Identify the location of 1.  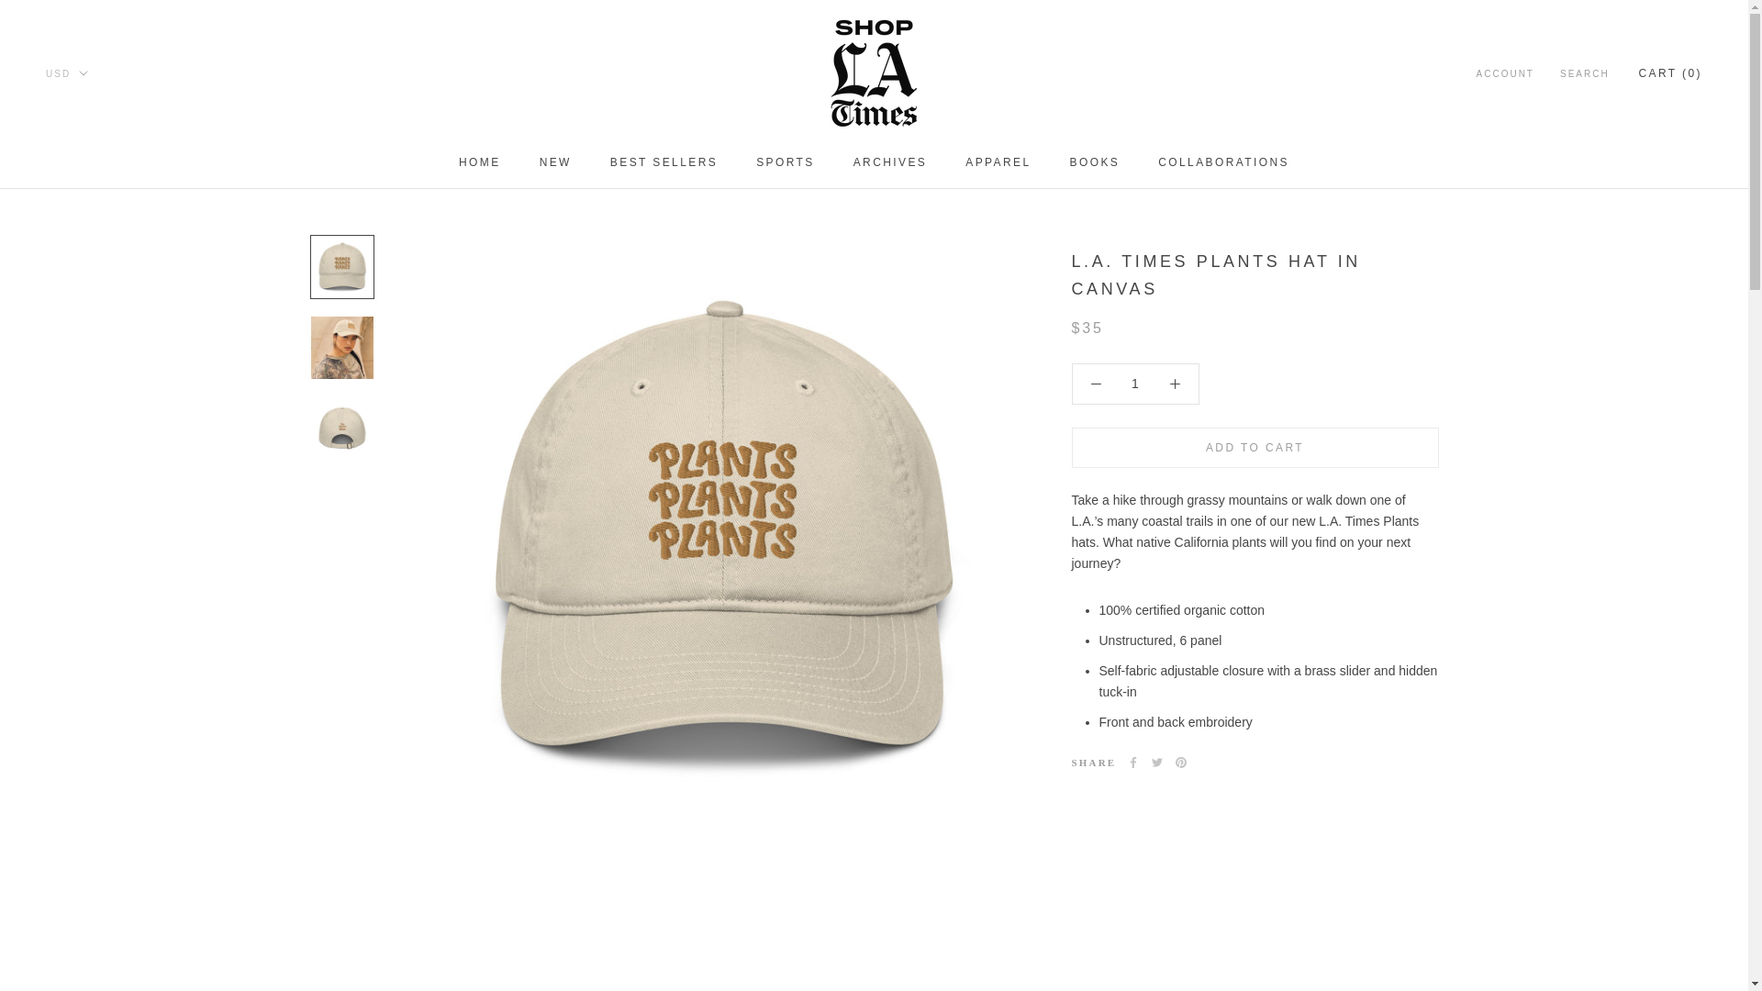
(1135, 384).